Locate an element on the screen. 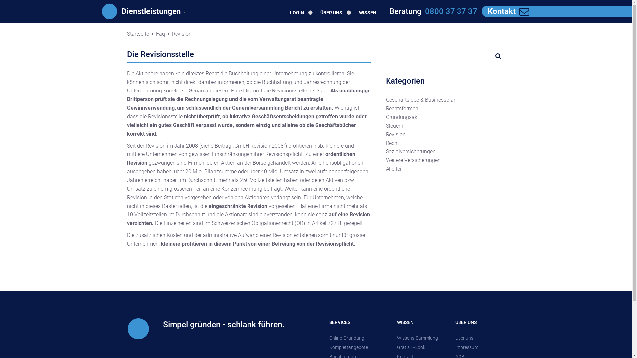  Recht is located at coordinates (392, 143).